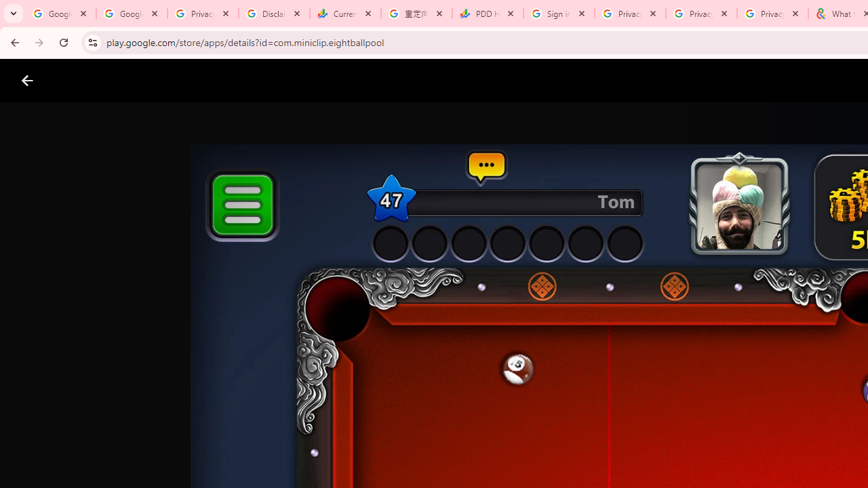  Describe the element at coordinates (772, 14) in the screenshot. I see `Privacy Checkup` at that location.